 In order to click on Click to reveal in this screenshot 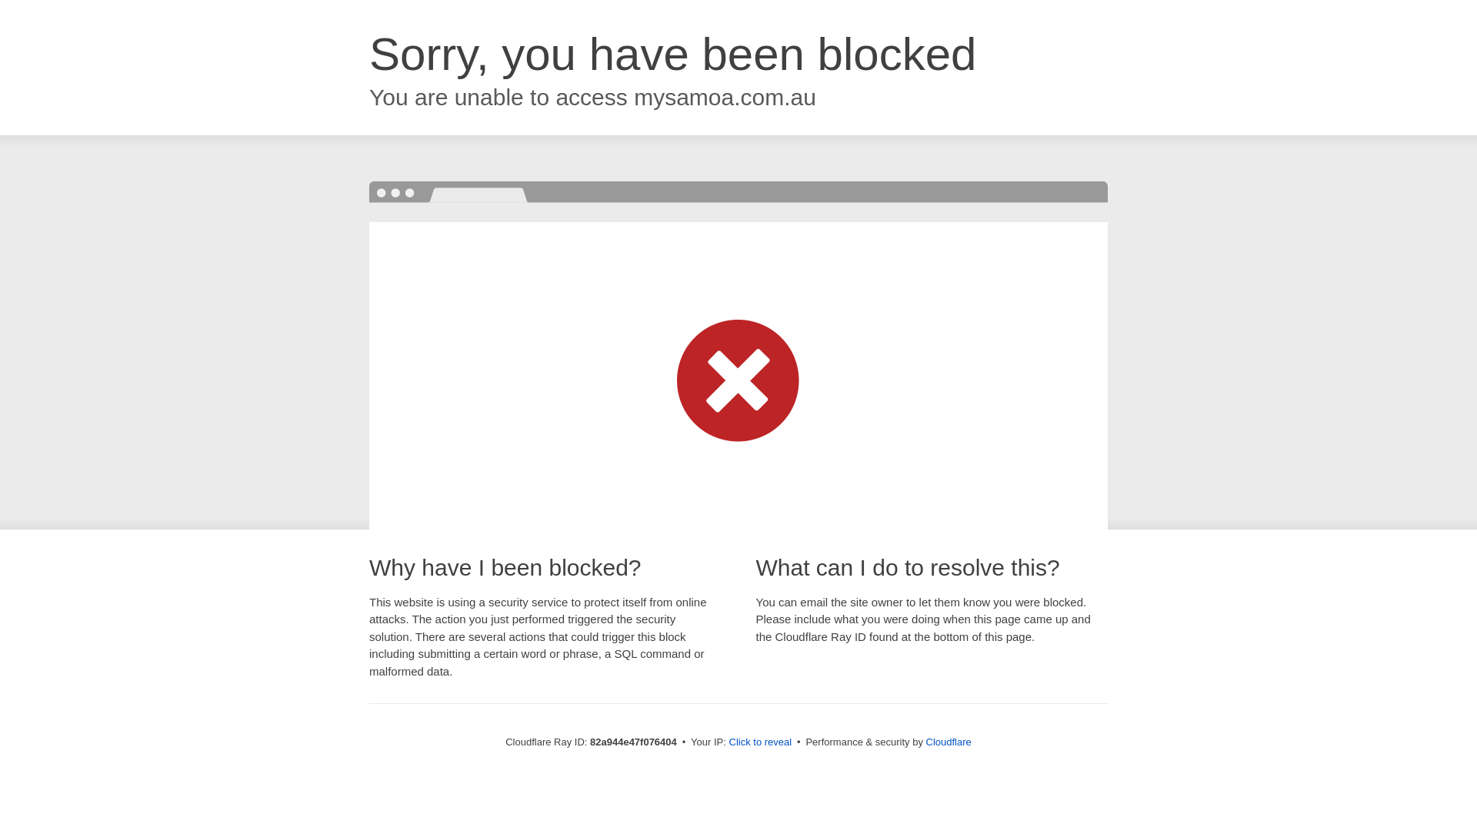, I will do `click(761, 742)`.